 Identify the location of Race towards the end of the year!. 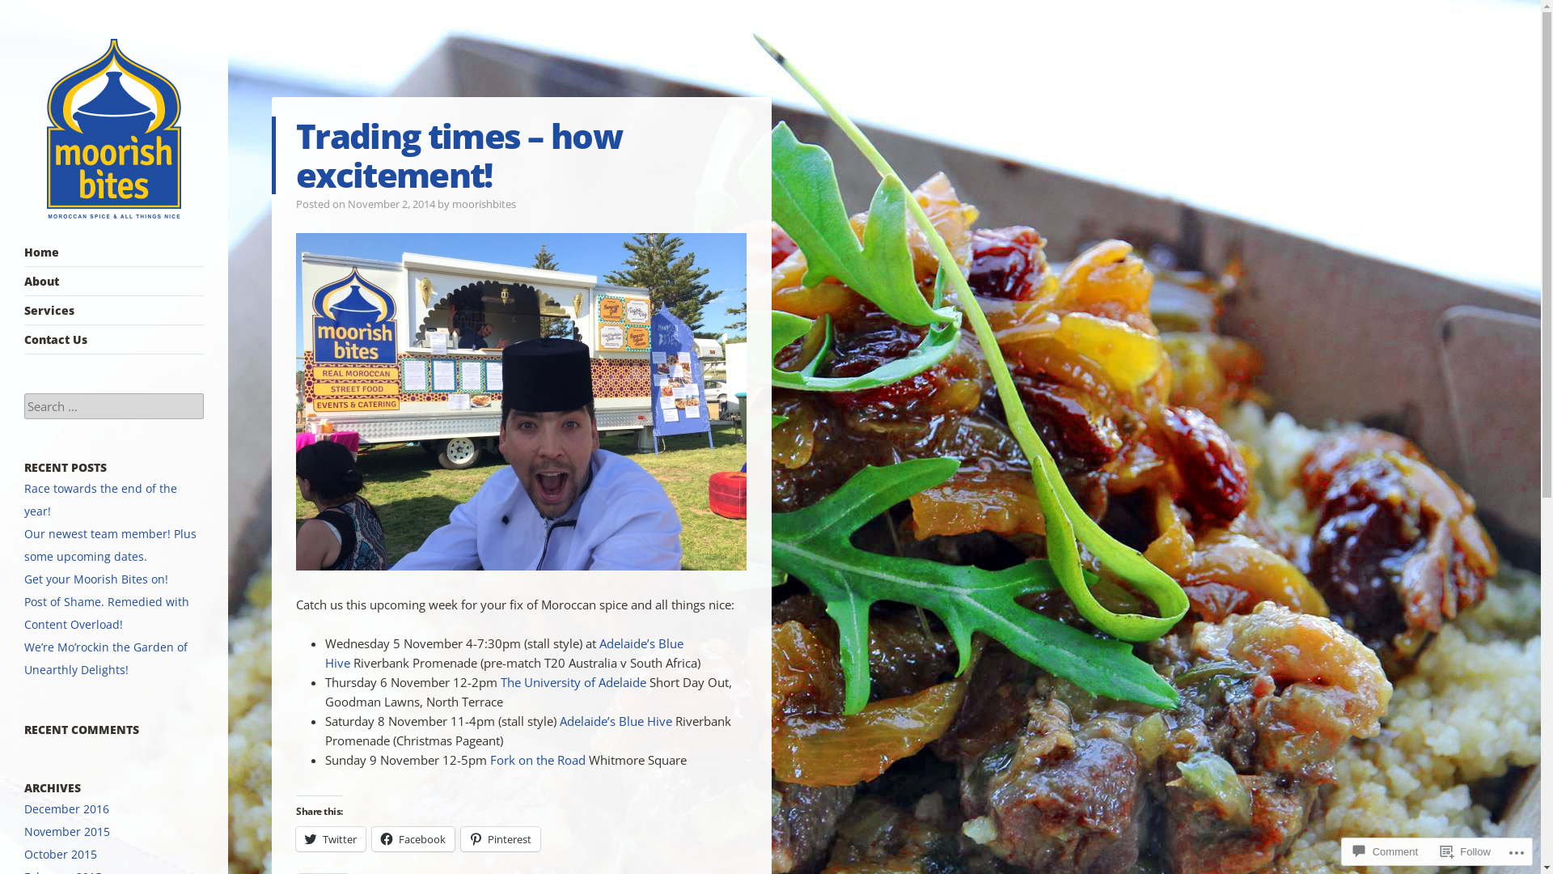
(100, 500).